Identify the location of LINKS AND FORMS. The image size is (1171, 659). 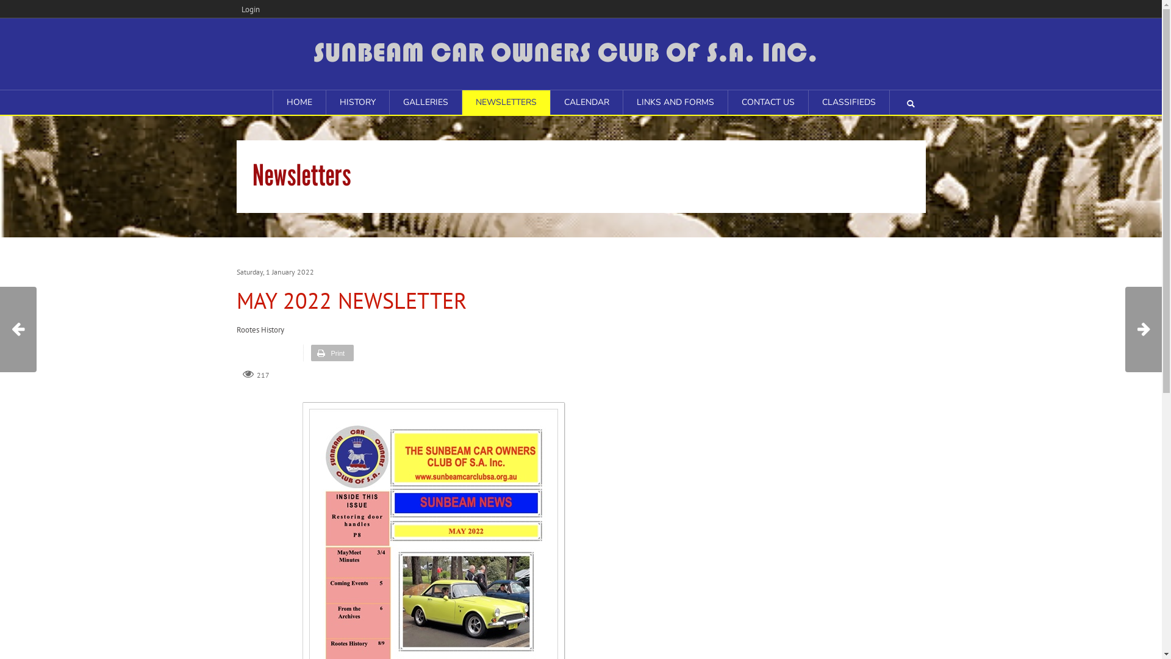
(676, 103).